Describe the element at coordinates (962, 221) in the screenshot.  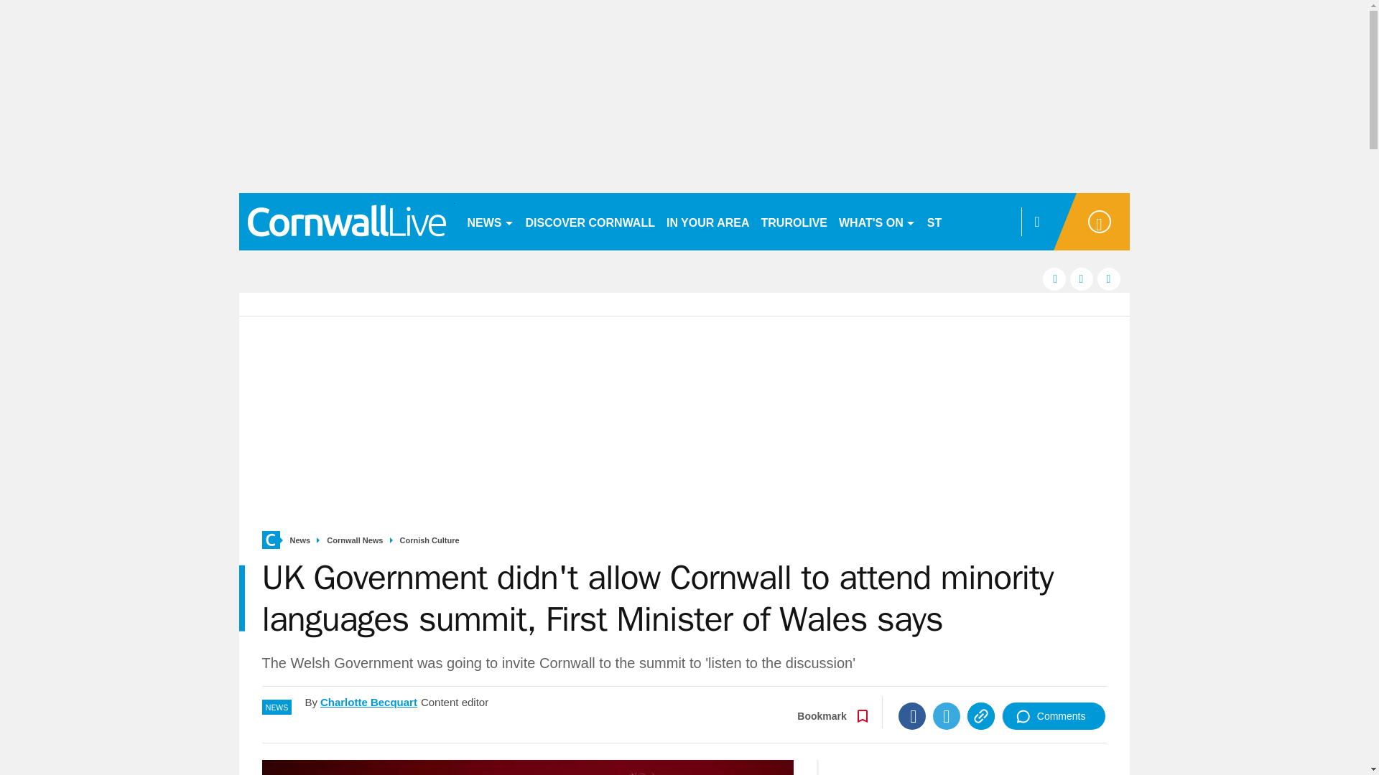
I see `ST AUSTELL` at that location.